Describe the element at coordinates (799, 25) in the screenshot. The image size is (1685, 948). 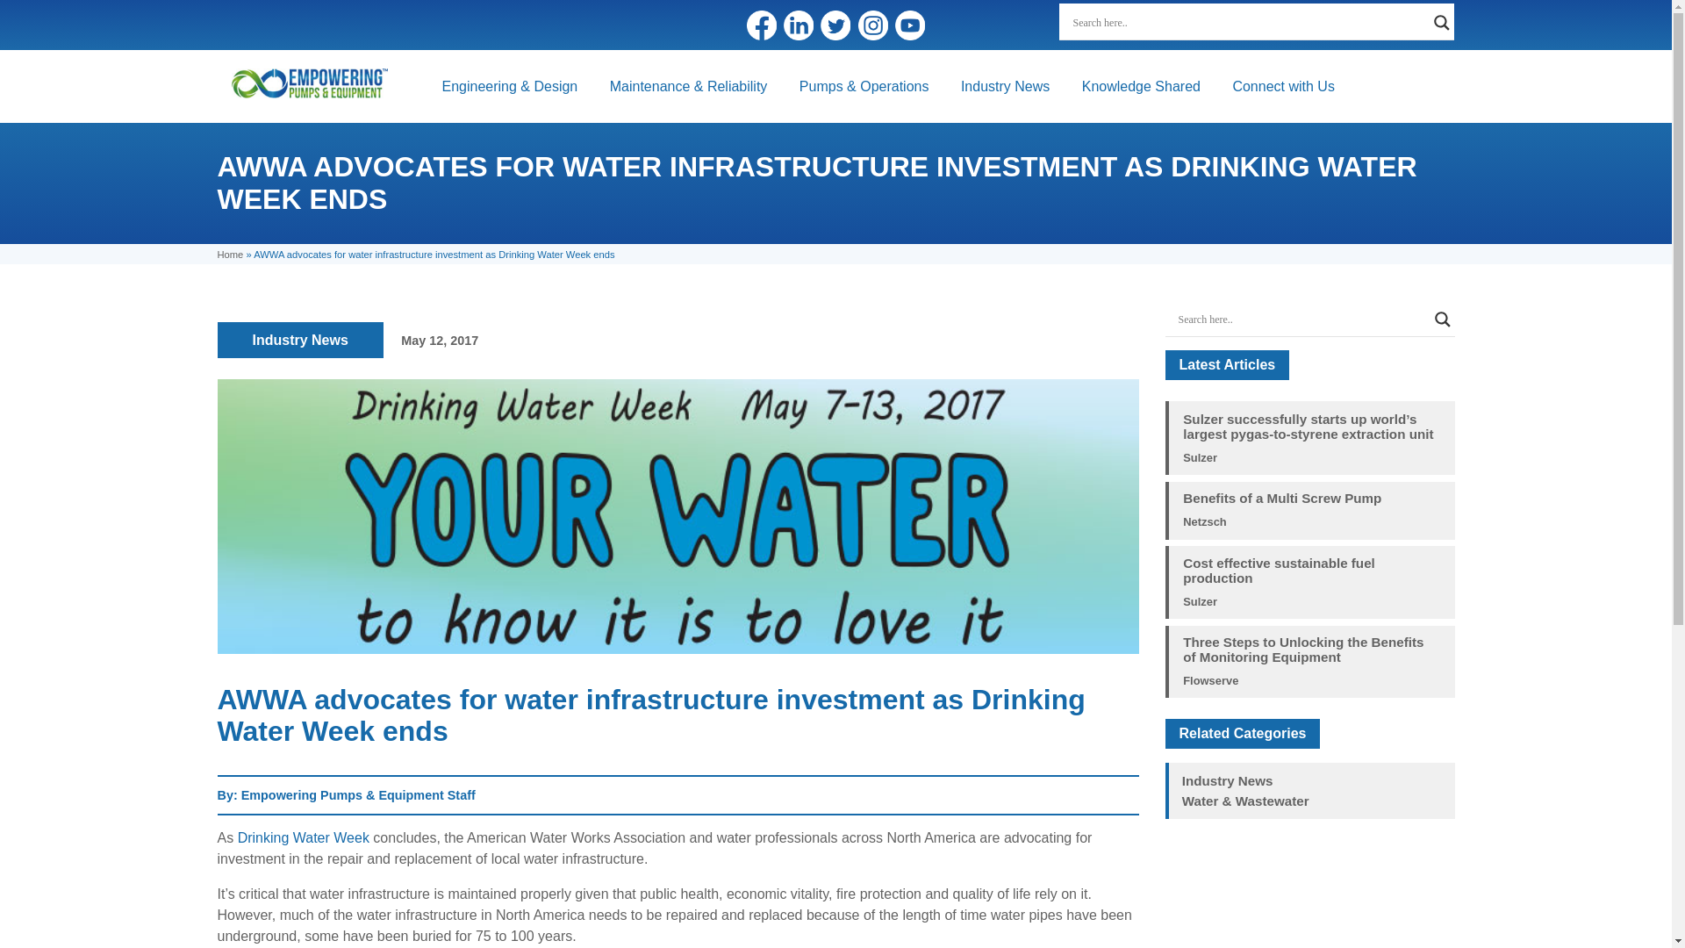
I see `LinkedIn` at that location.